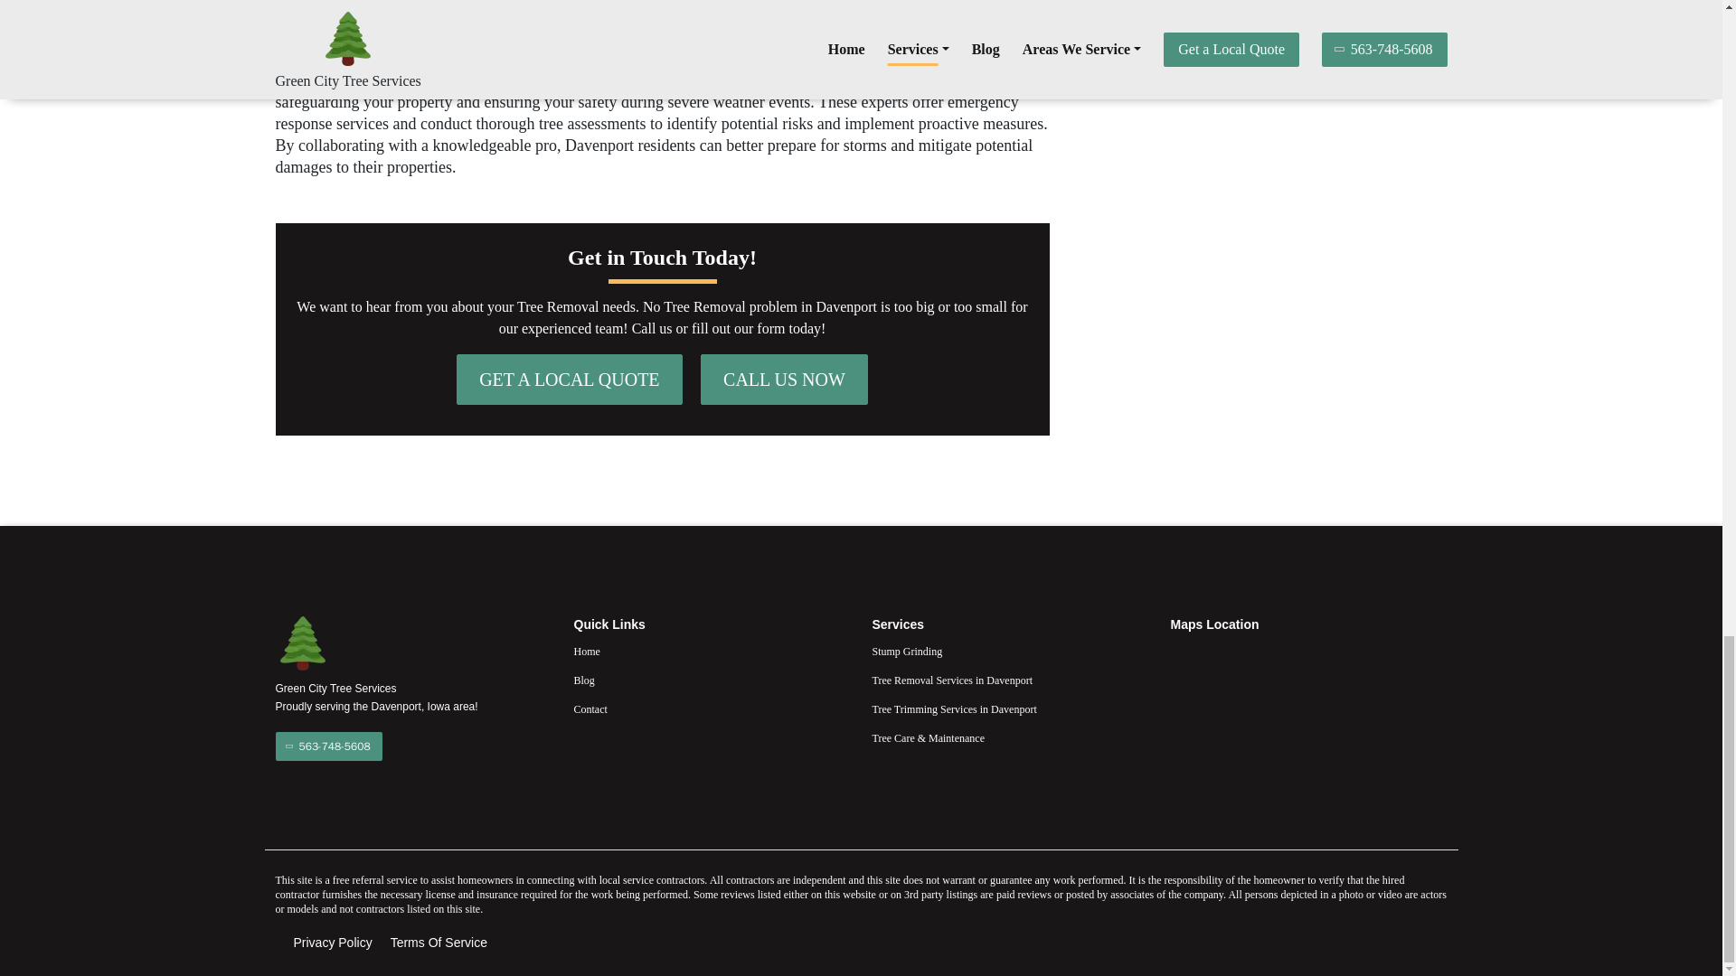 The height and width of the screenshot is (976, 1736). I want to click on Blog, so click(711, 680).